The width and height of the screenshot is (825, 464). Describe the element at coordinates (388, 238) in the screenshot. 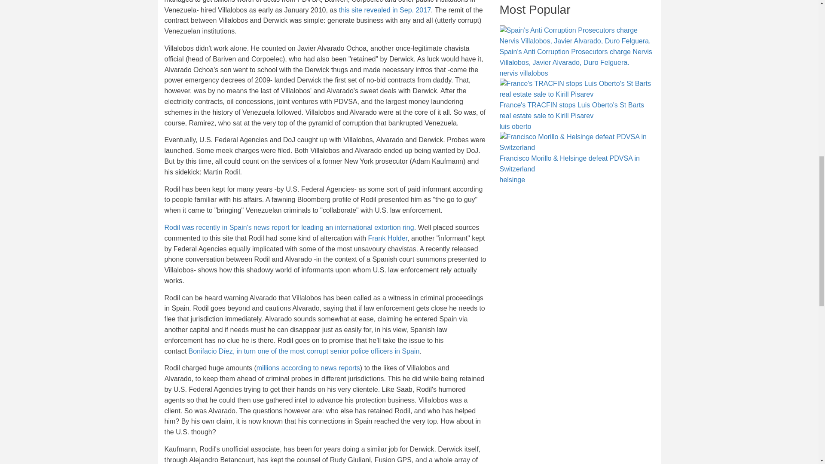

I see `Frank Holder` at that location.